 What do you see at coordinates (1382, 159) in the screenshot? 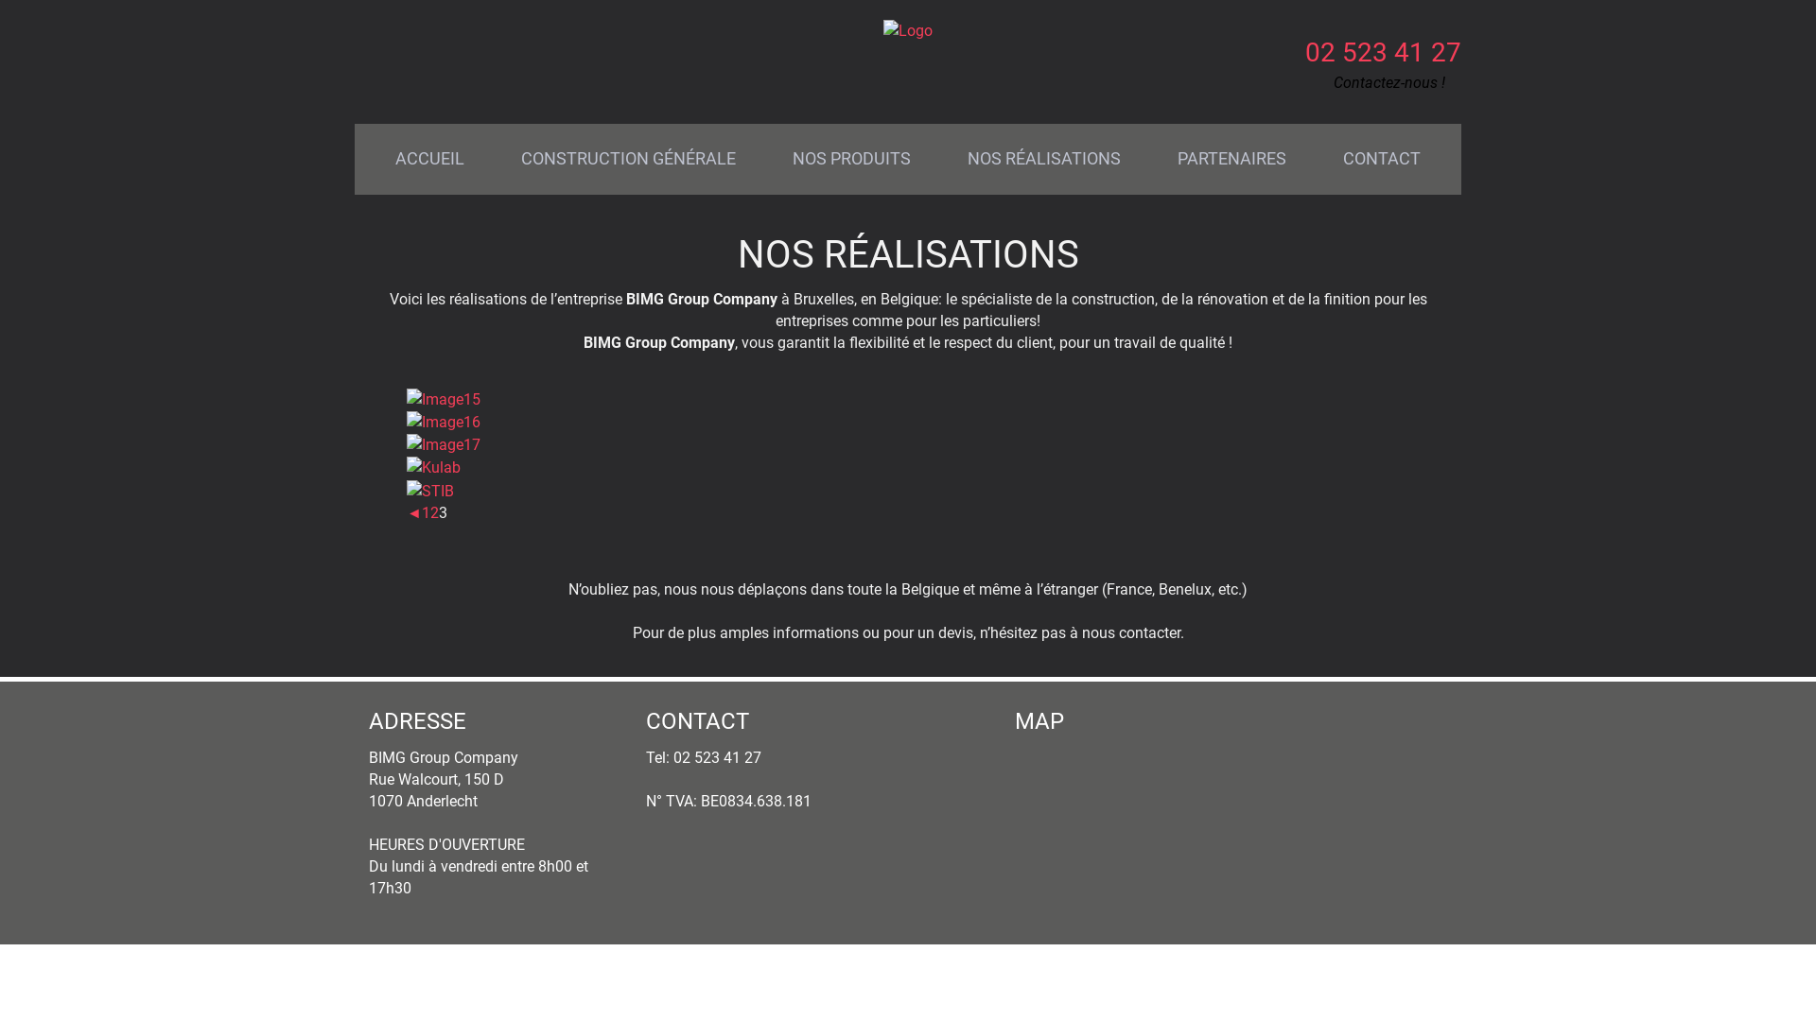
I see `CONTACT` at bounding box center [1382, 159].